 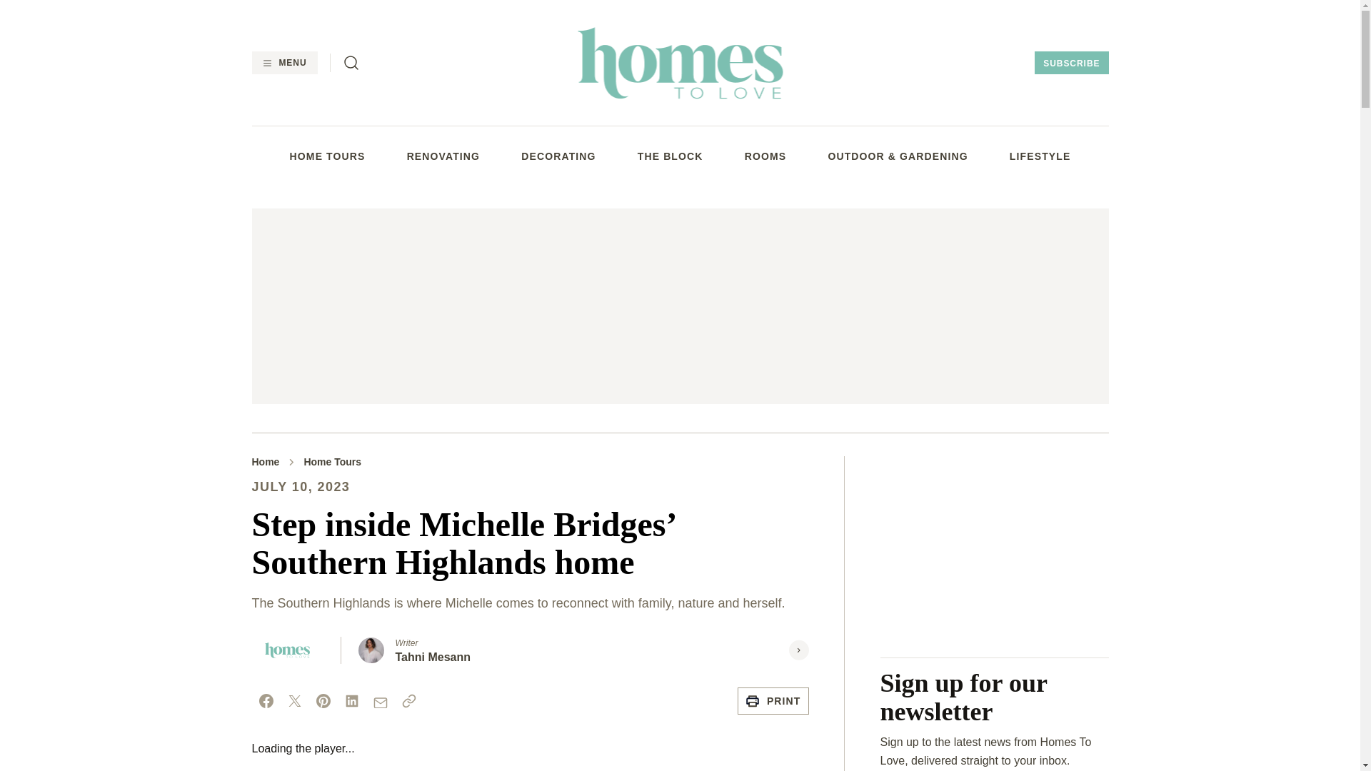 What do you see at coordinates (670, 156) in the screenshot?
I see `THE BLOCK` at bounding box center [670, 156].